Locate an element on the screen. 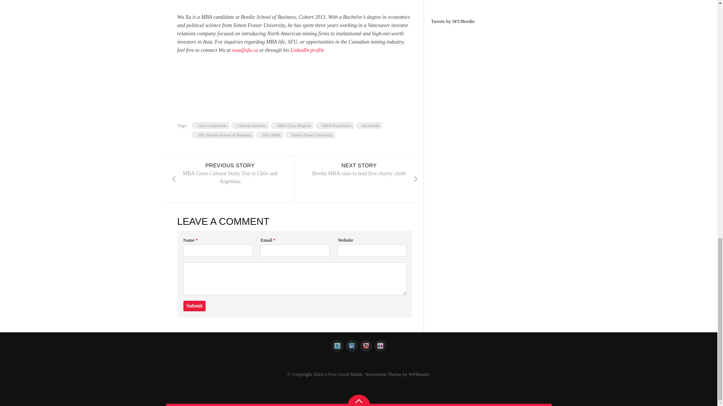 The image size is (723, 406). SFU Beedie School of Business is located at coordinates (291, 126).